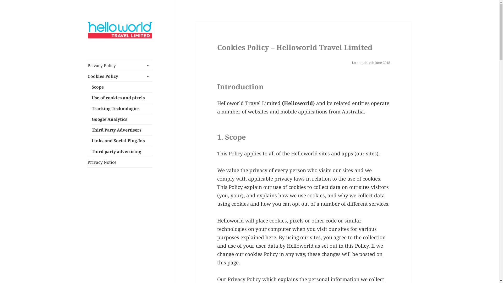 The width and height of the screenshot is (503, 283). I want to click on Third Party Advertisers, so click(122, 130).